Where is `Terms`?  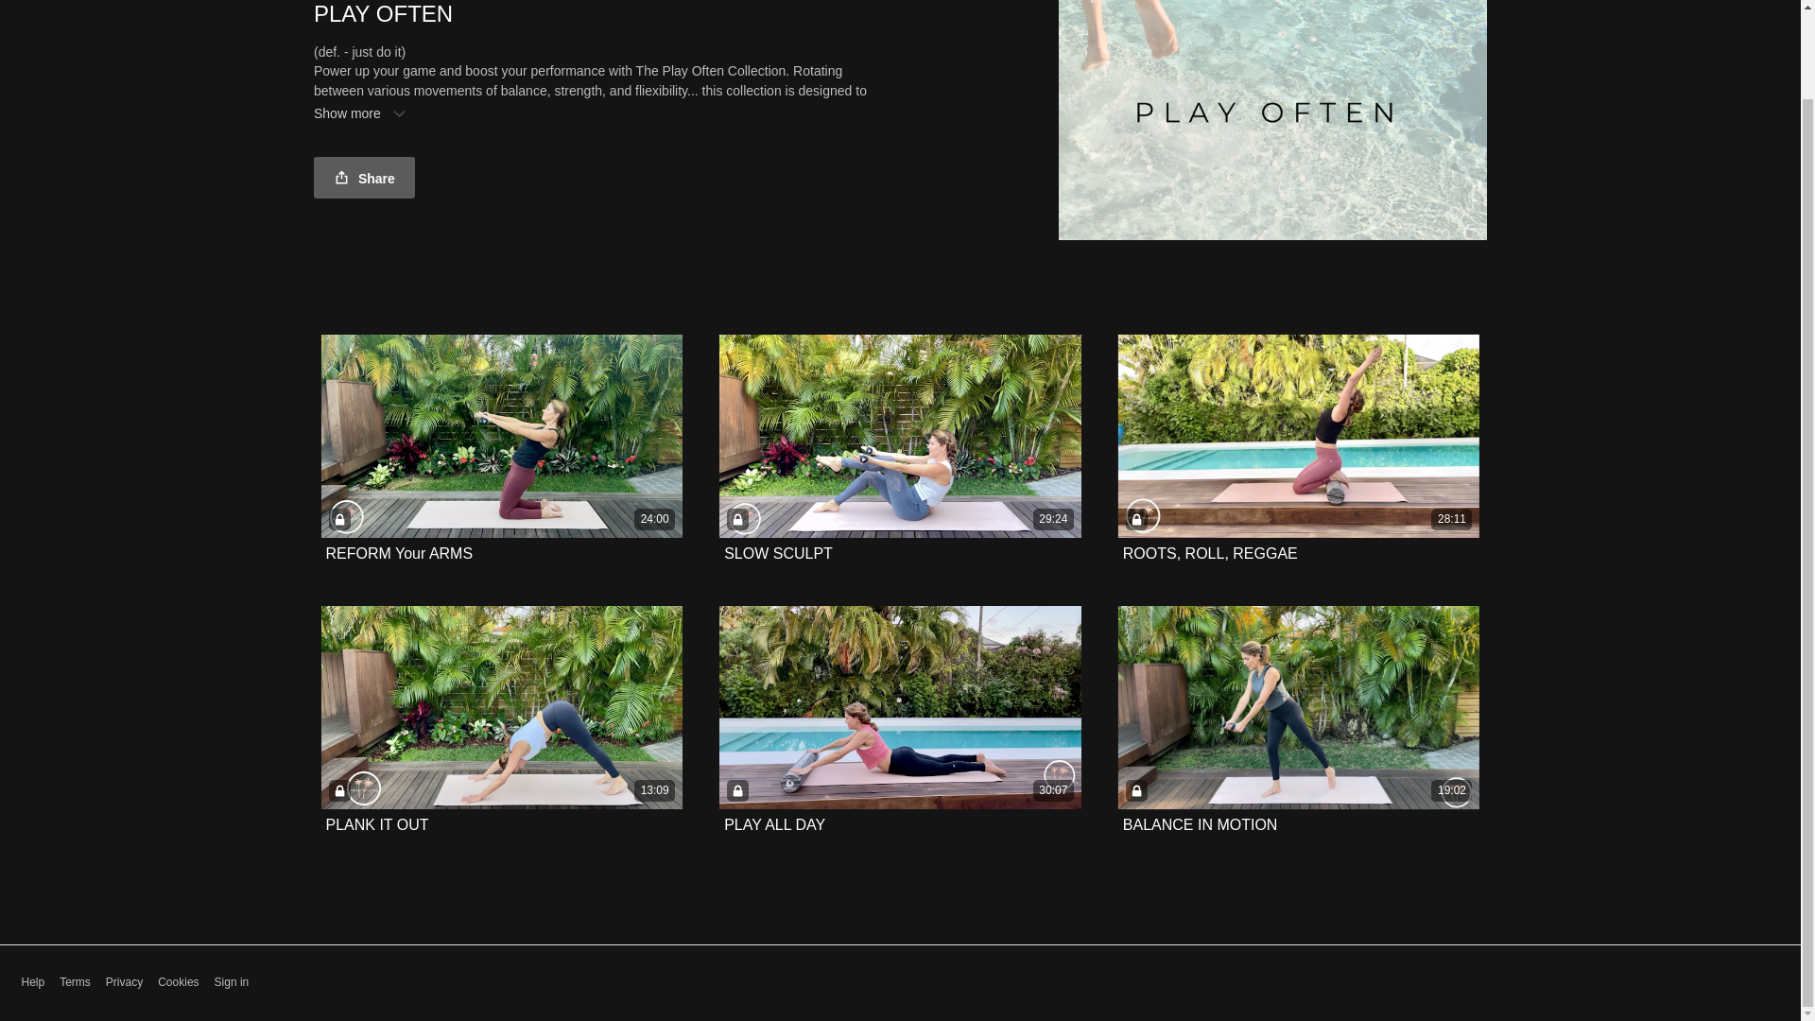 Terms is located at coordinates (76, 982).